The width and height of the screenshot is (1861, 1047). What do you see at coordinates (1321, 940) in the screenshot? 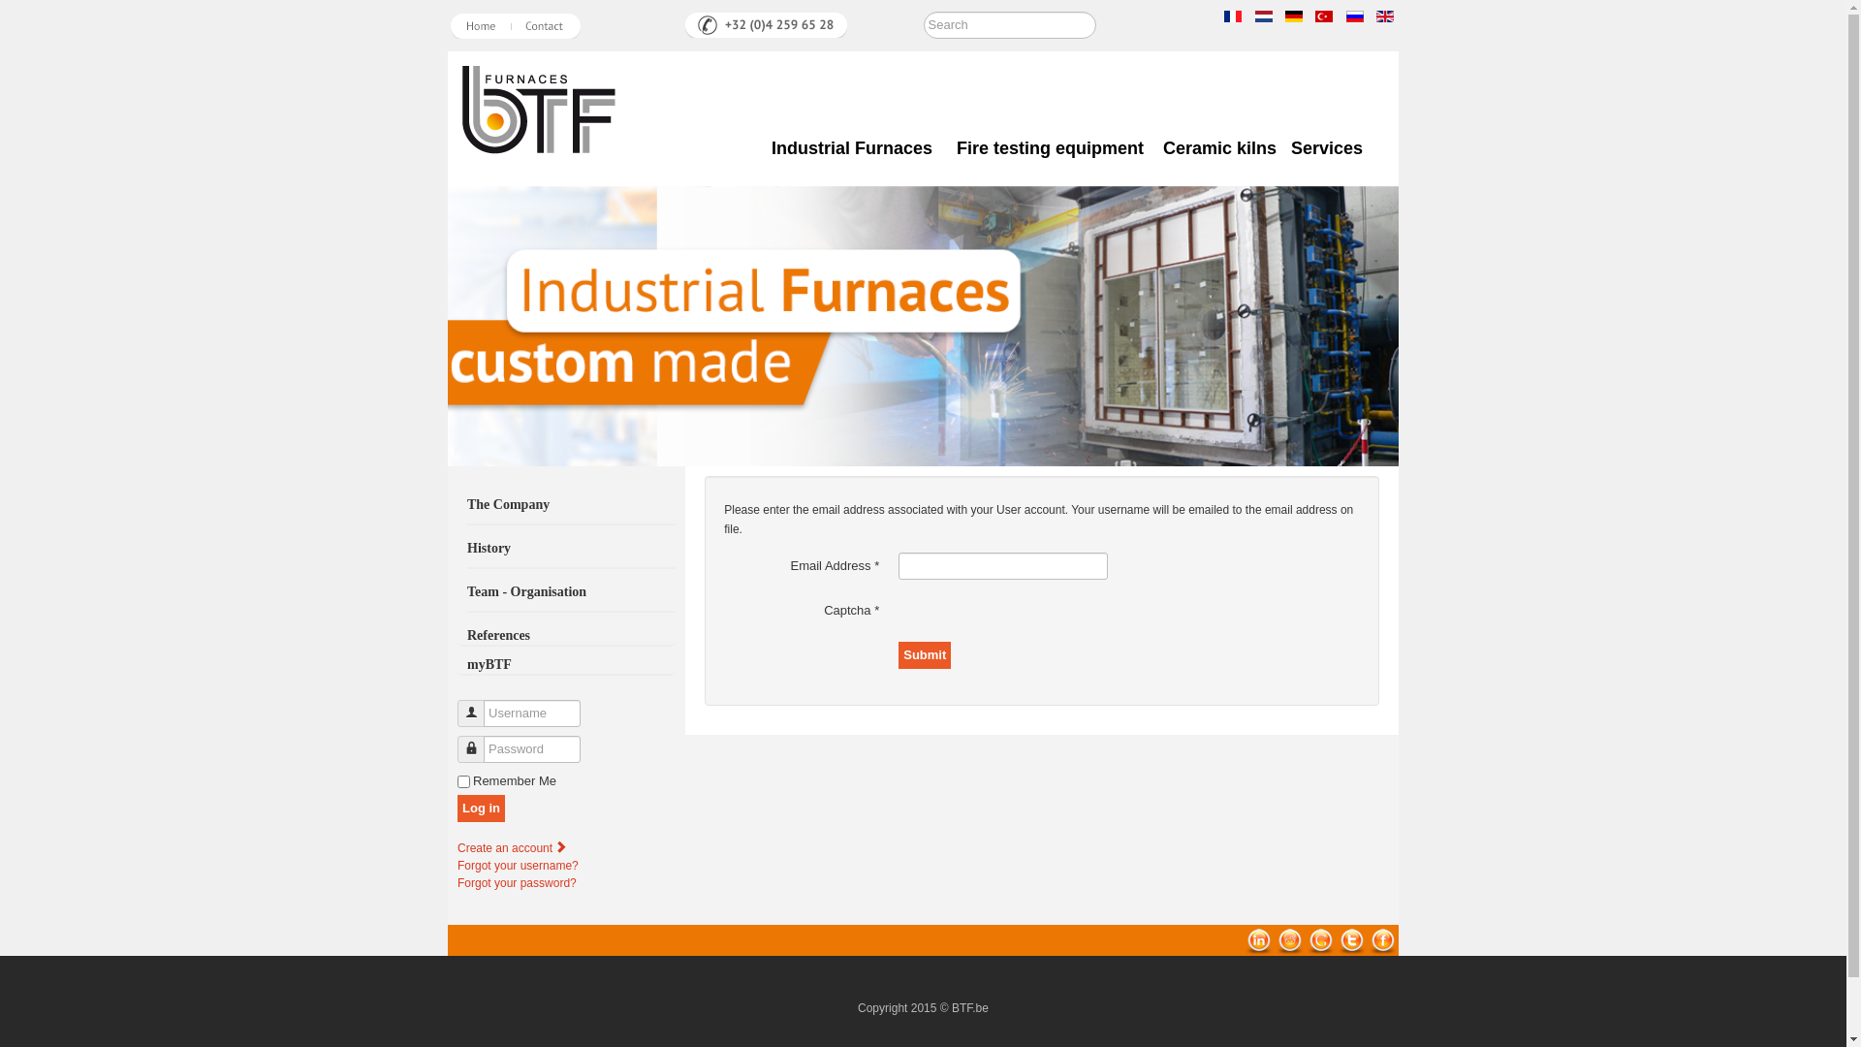
I see `Google Bookmarks` at bounding box center [1321, 940].